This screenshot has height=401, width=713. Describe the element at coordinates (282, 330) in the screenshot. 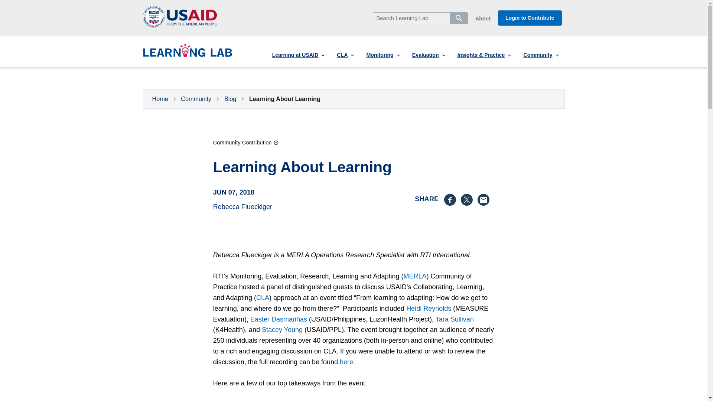

I see `Stacey Young` at that location.